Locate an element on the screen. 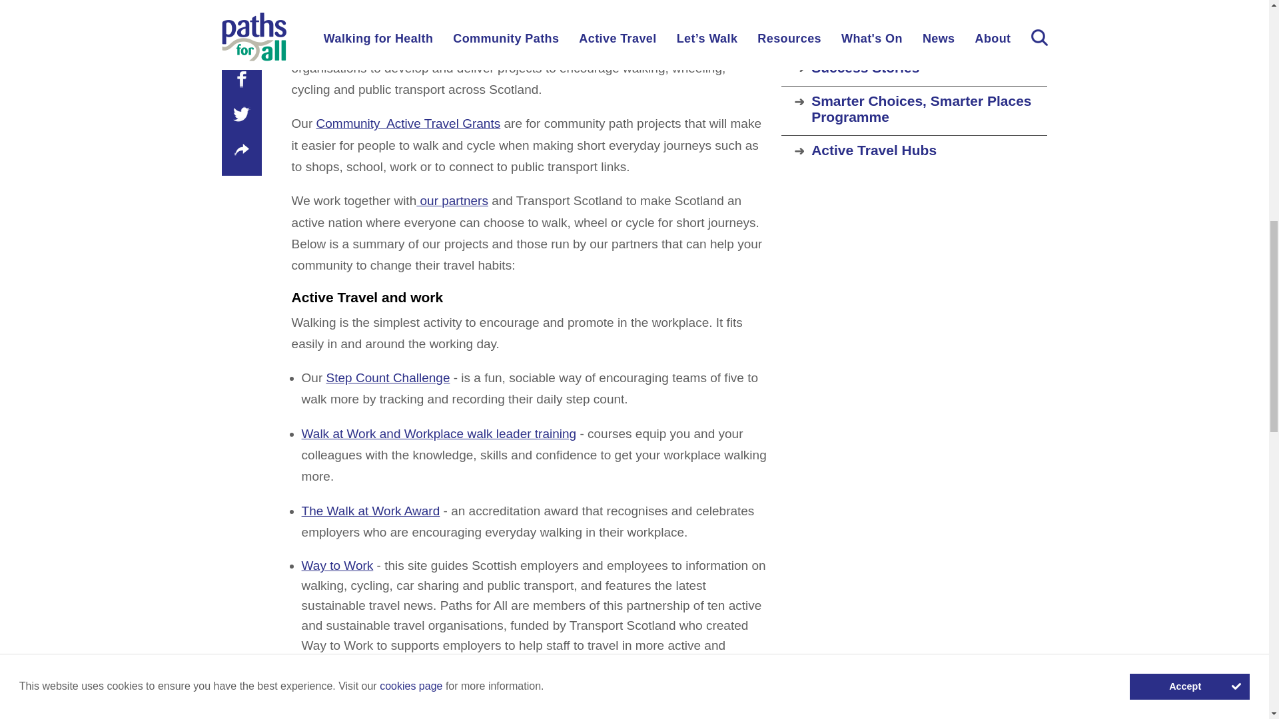 The height and width of the screenshot is (719, 1279). The Walk at Work Award is located at coordinates (370, 511).